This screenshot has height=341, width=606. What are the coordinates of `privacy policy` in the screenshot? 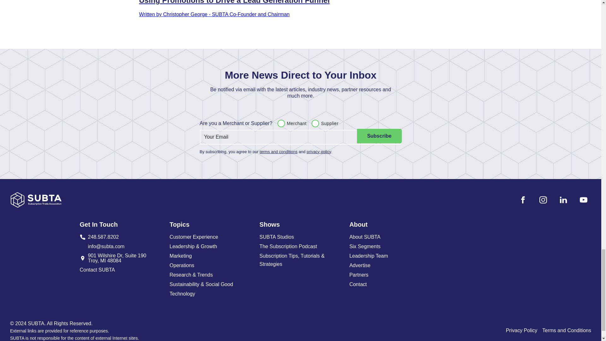 It's located at (319, 152).